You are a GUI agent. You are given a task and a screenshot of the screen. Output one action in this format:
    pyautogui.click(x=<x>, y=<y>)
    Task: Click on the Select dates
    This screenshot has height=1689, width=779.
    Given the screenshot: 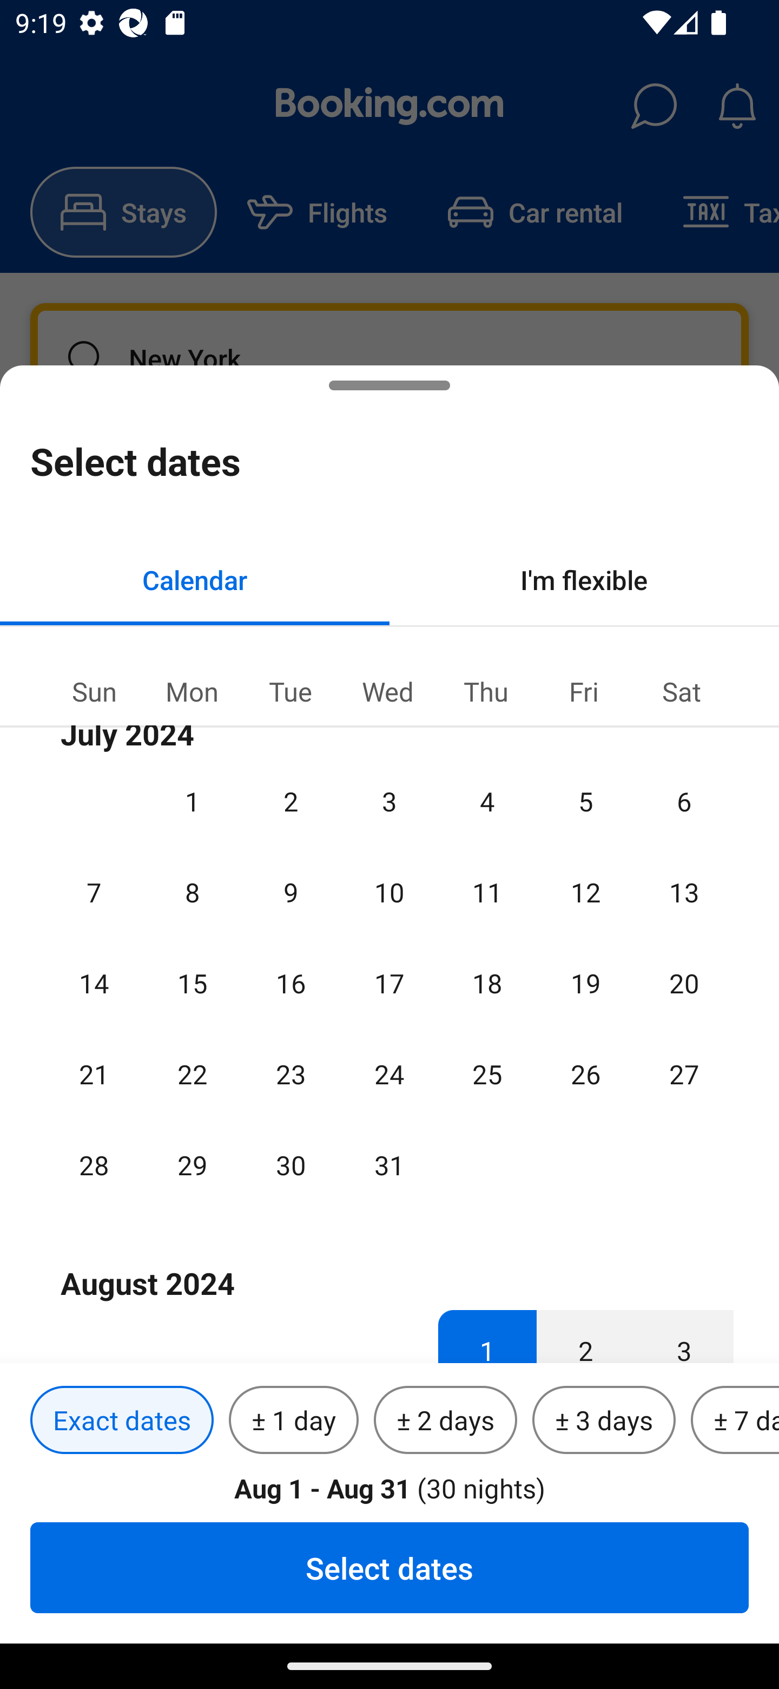 What is the action you would take?
    pyautogui.click(x=389, y=1567)
    